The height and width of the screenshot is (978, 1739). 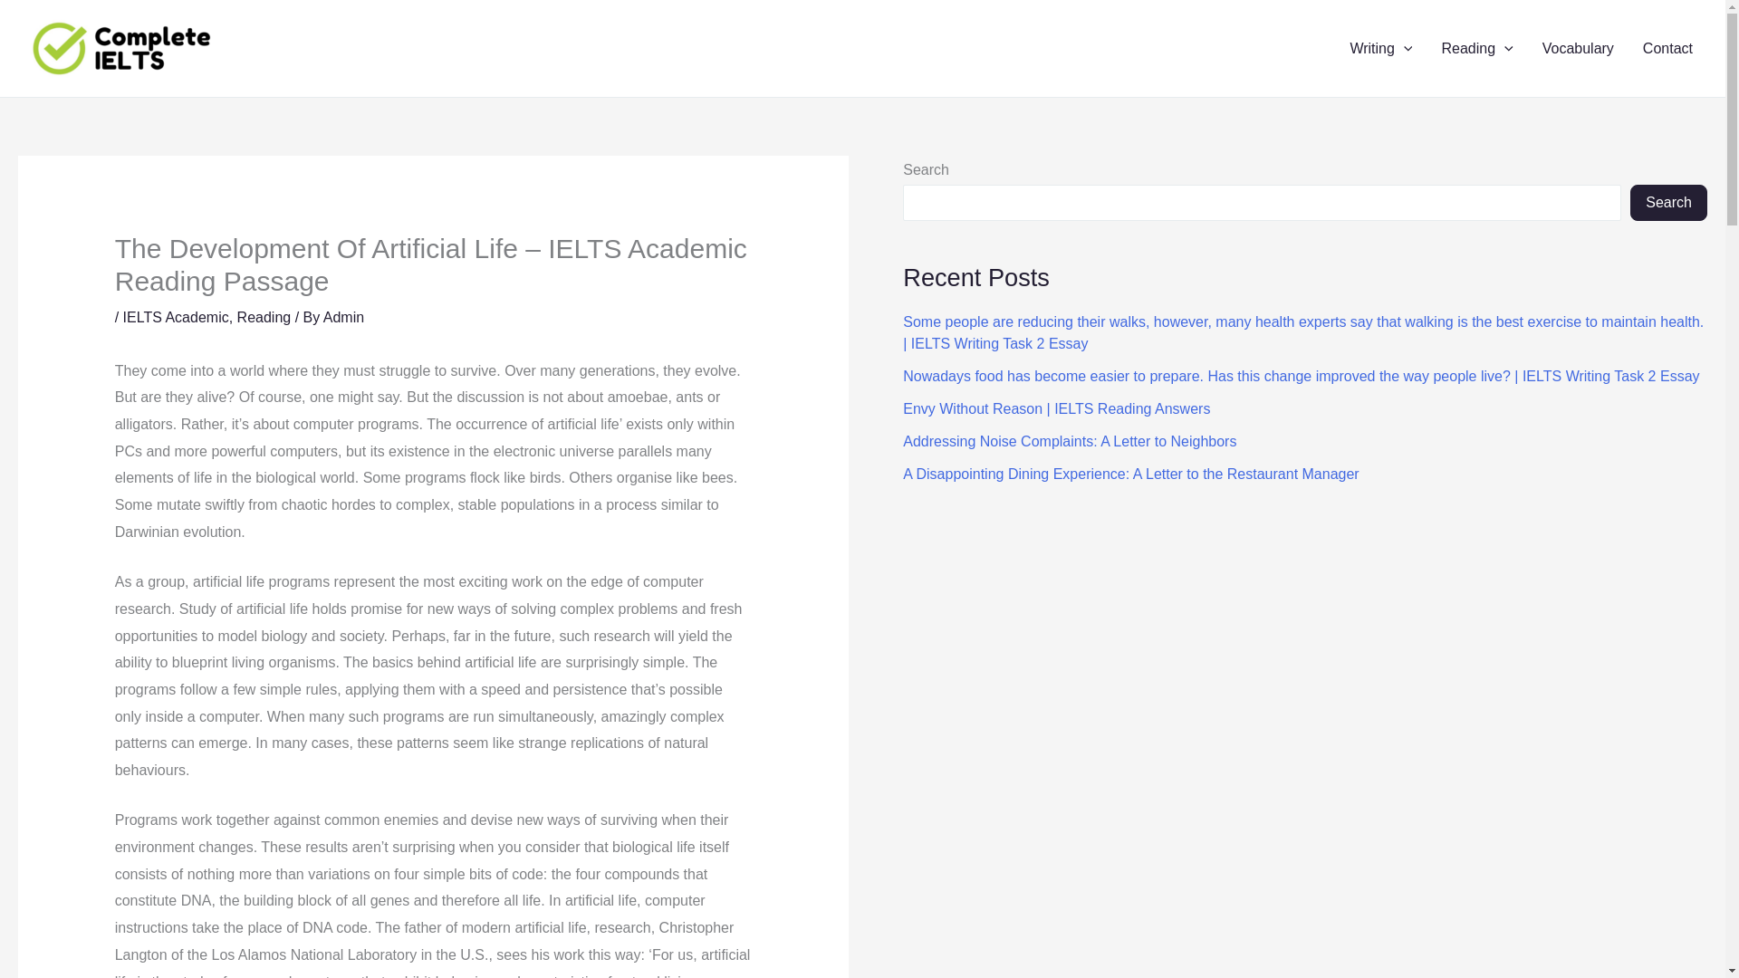 I want to click on Vocabulary, so click(x=1578, y=49).